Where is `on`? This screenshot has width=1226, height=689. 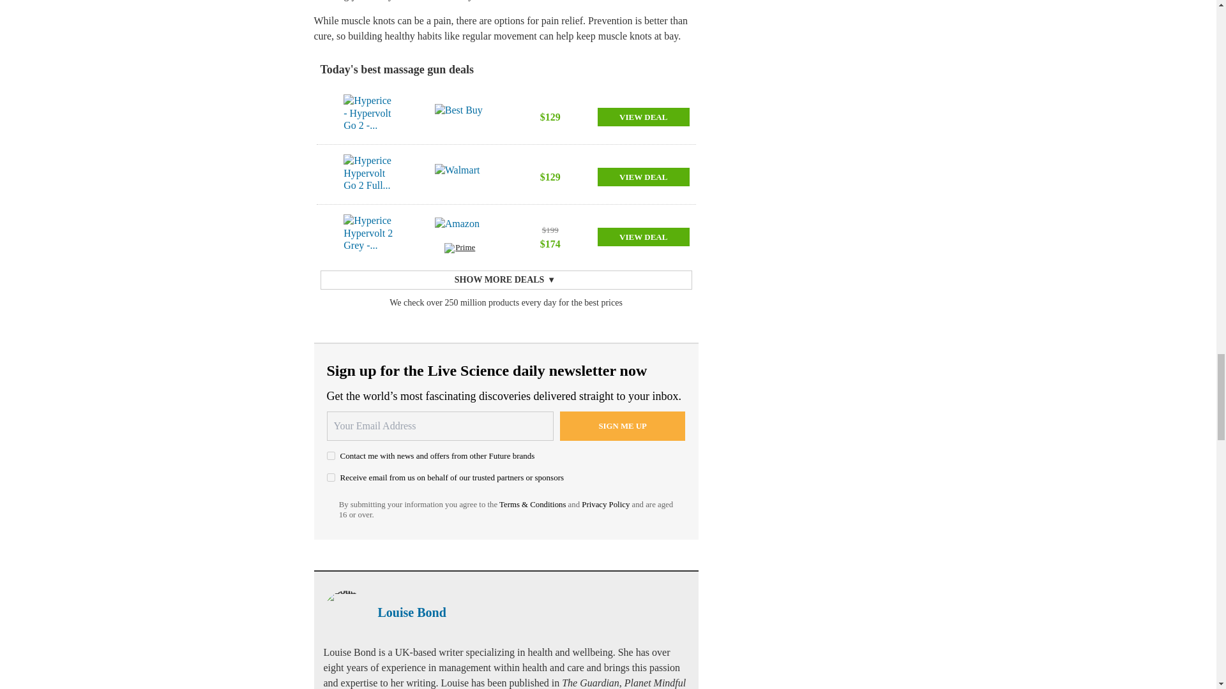
on is located at coordinates (331, 477).